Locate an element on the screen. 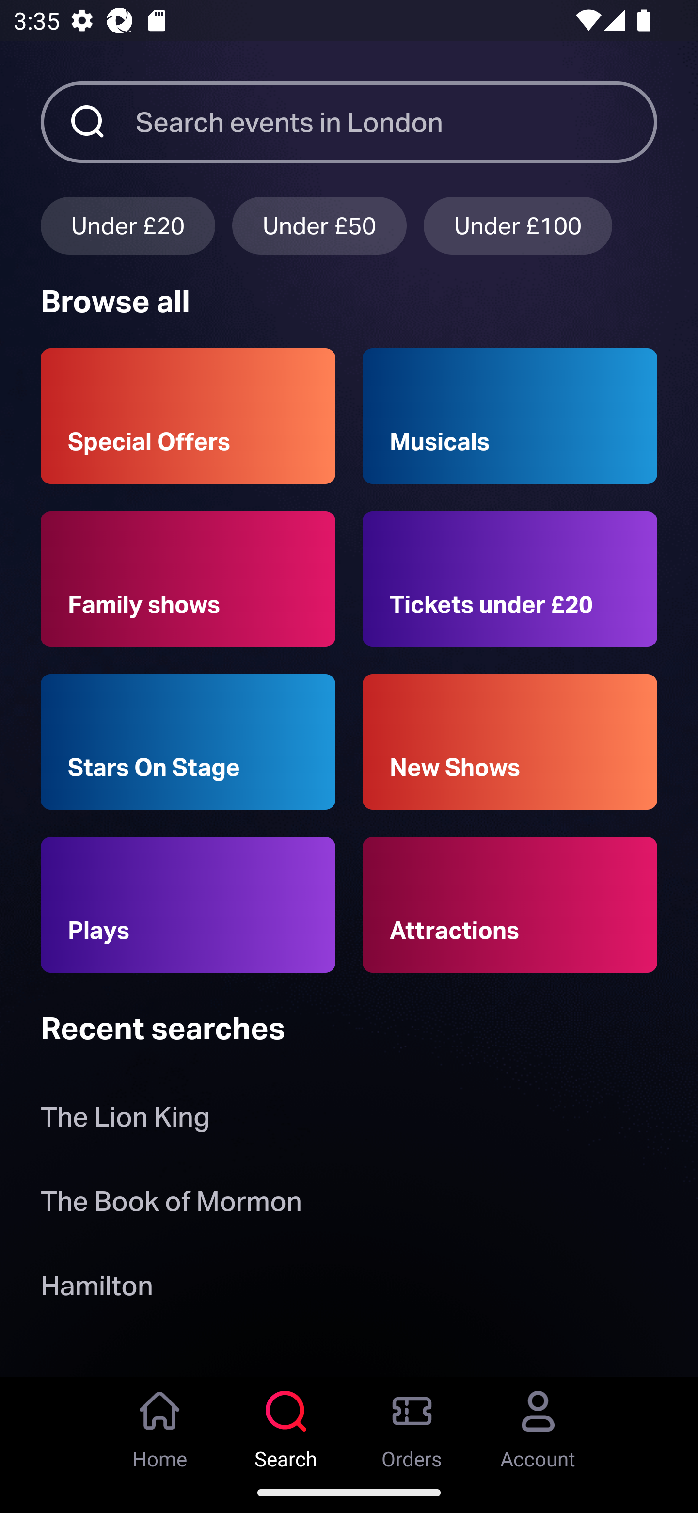 This screenshot has width=698, height=1513. Search events in London is located at coordinates (397, 122).